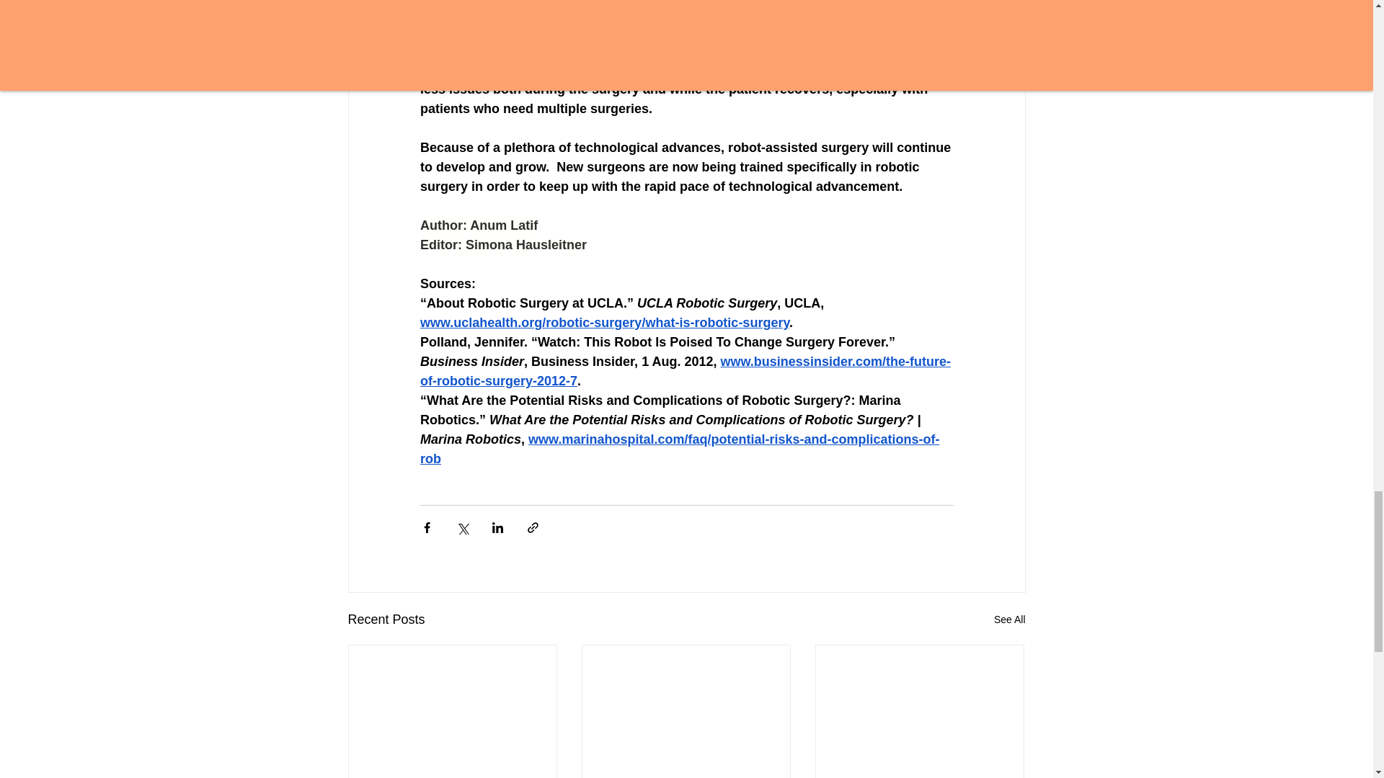 Image resolution: width=1384 pixels, height=778 pixels. What do you see at coordinates (1009, 620) in the screenshot?
I see `See All` at bounding box center [1009, 620].